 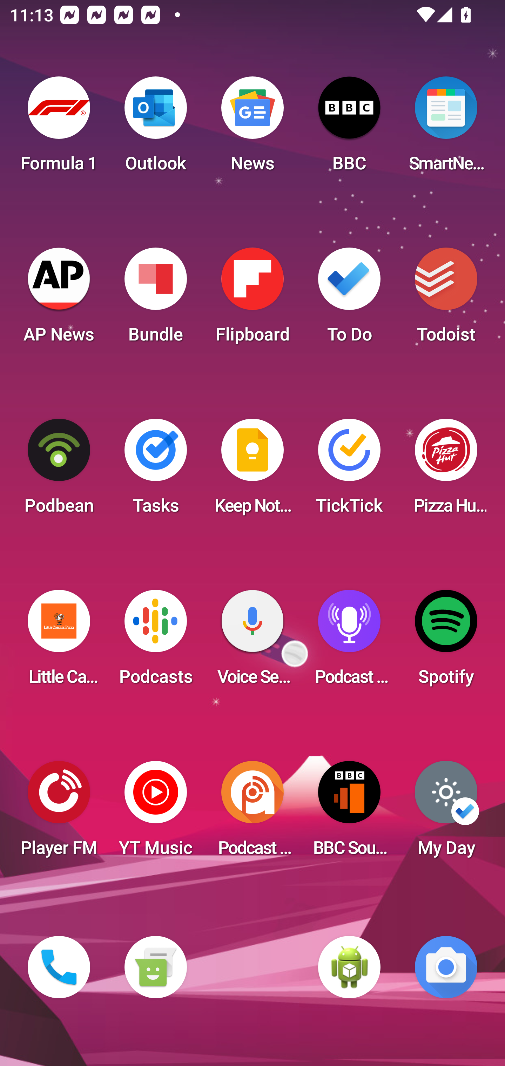 I want to click on Formula 1, so click(x=59, y=128).